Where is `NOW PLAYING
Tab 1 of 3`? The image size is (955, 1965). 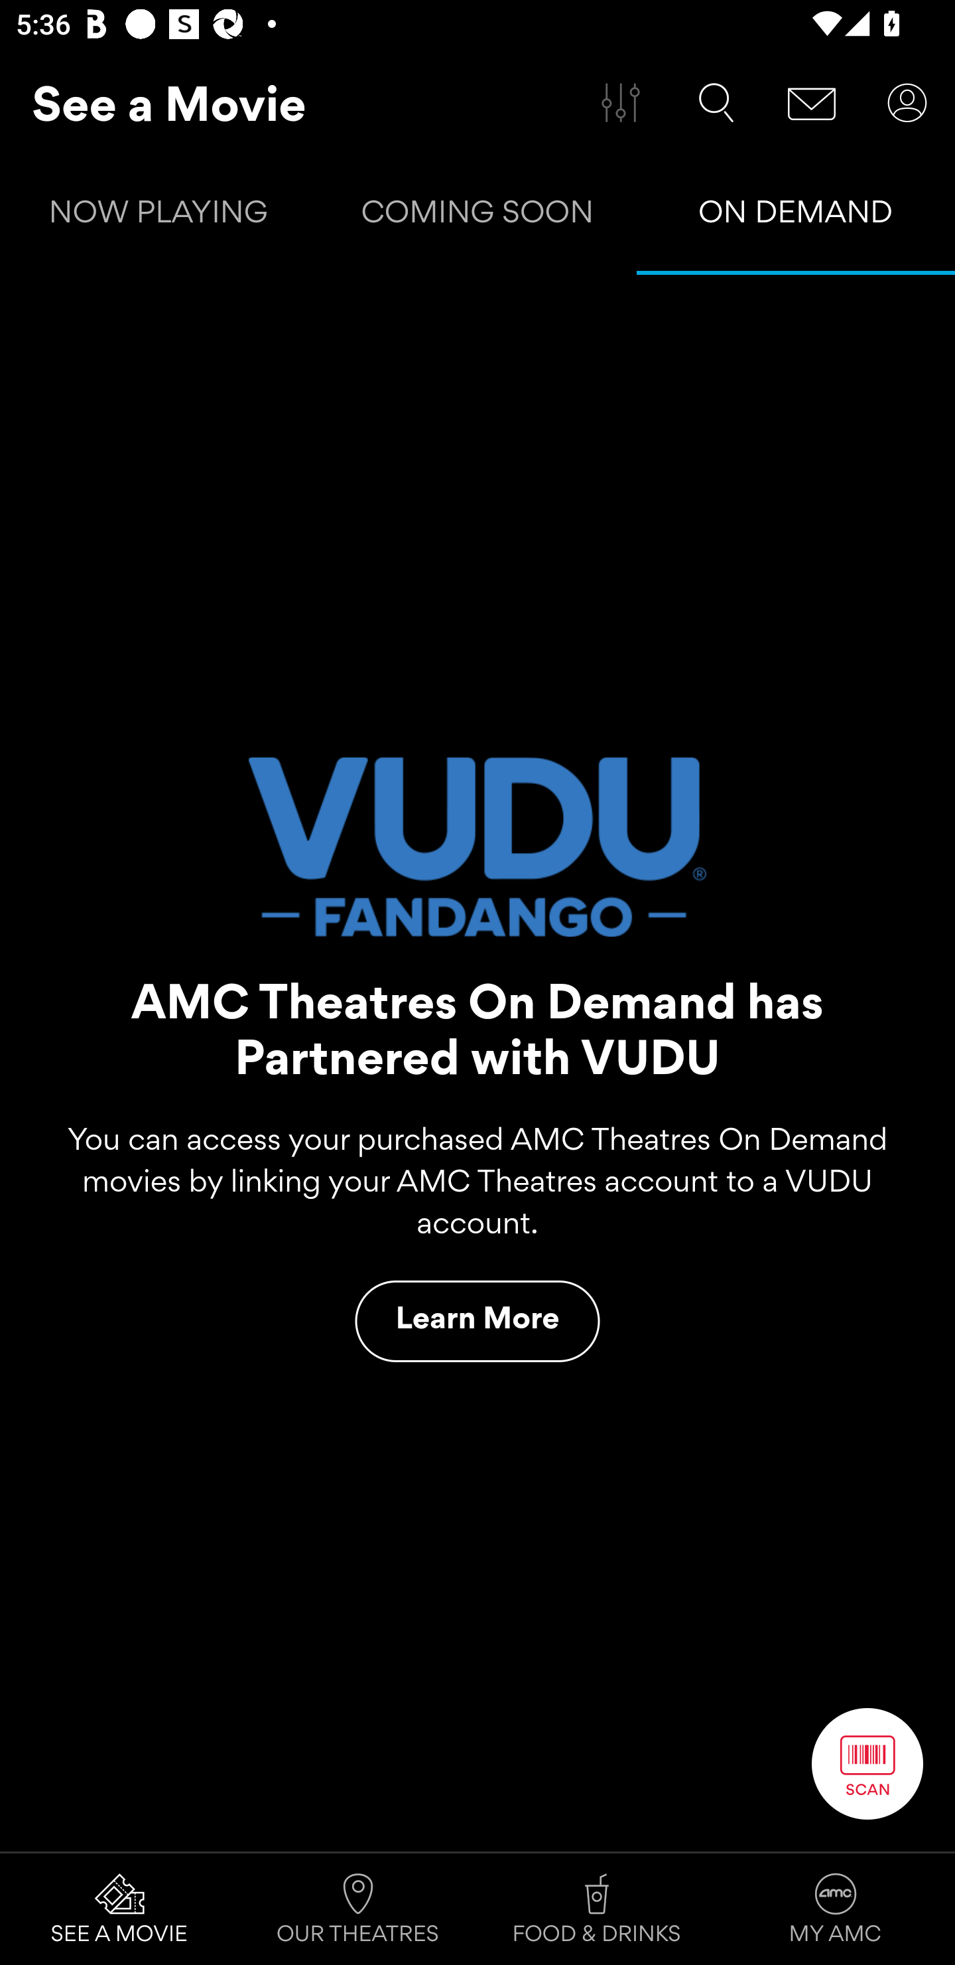
NOW PLAYING
Tab 1 of 3 is located at coordinates (159, 216).